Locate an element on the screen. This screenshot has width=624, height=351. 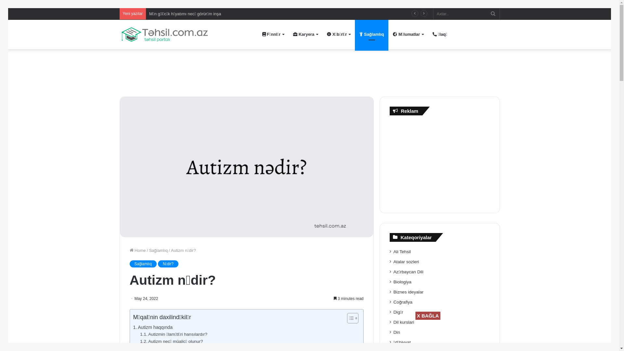
Atalar sozleri is located at coordinates (406, 262).